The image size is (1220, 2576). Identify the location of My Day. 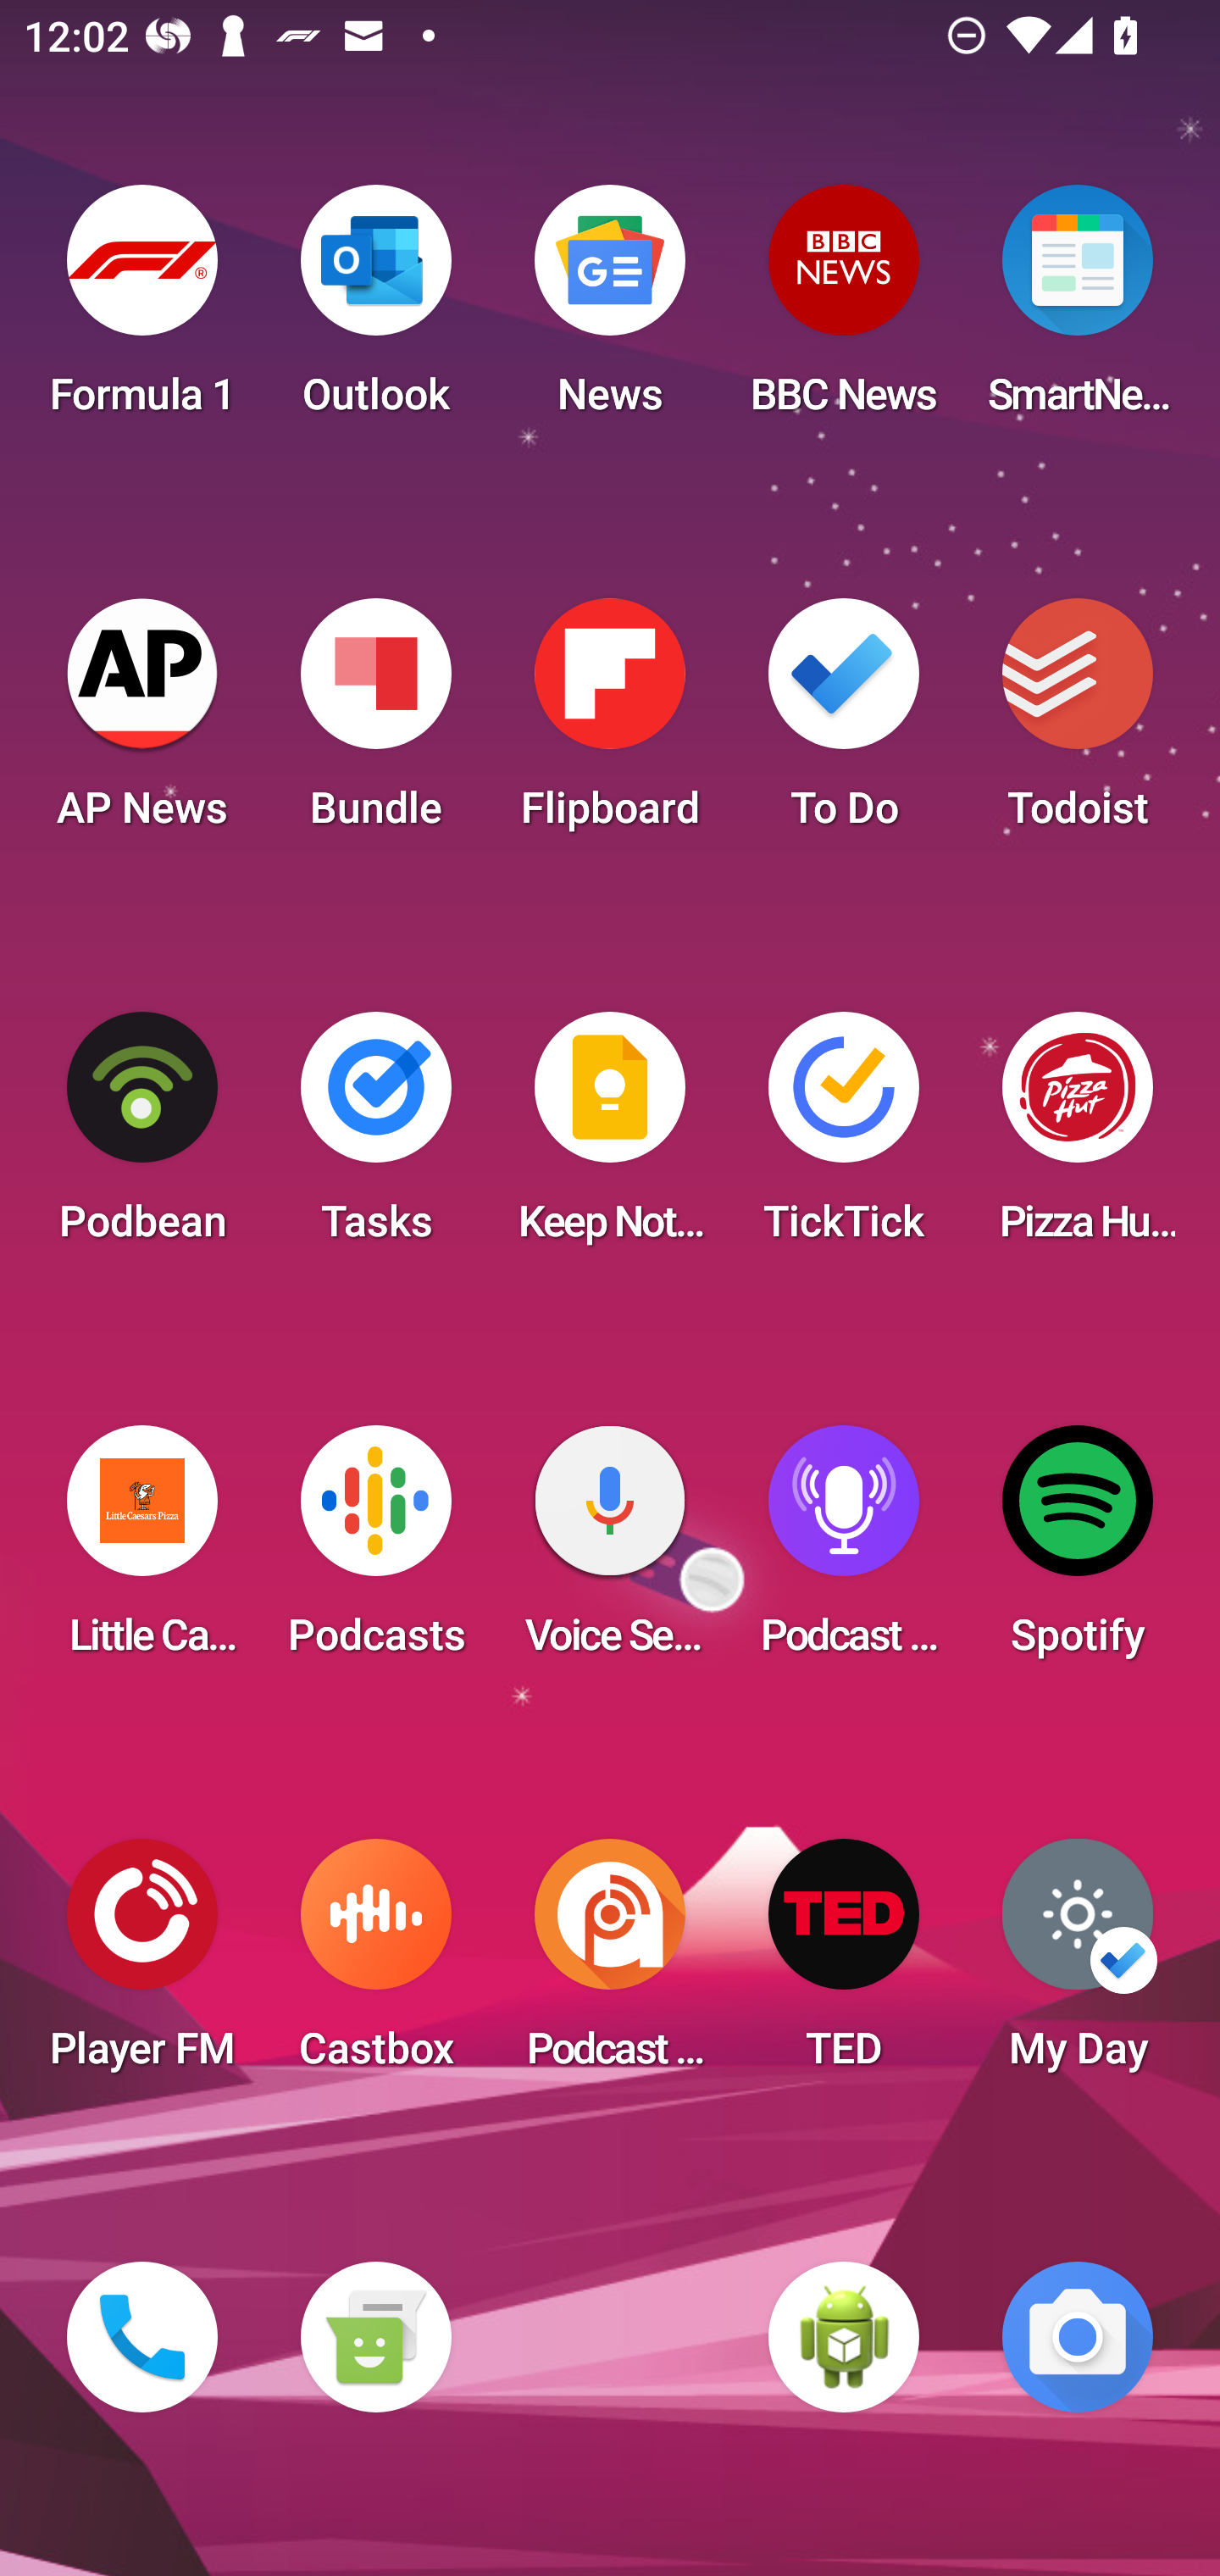
(1078, 1964).